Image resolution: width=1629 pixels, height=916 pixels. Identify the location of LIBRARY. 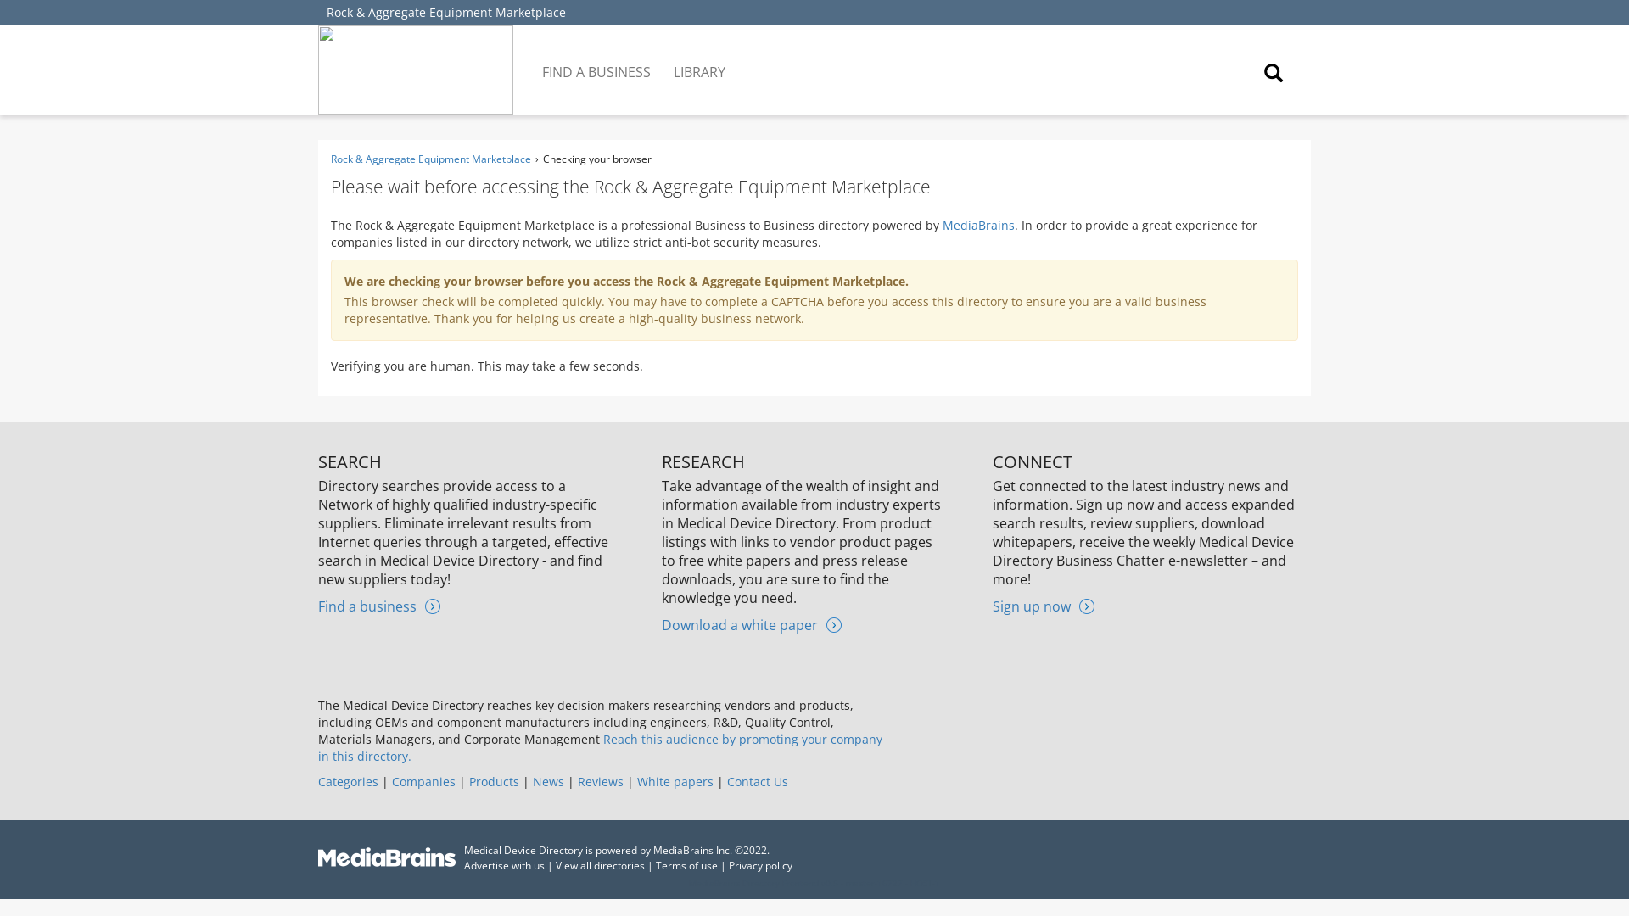
(700, 59).